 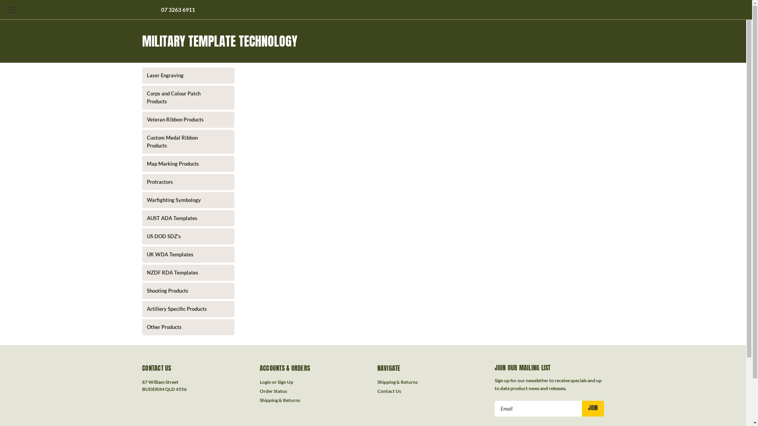 What do you see at coordinates (265, 382) in the screenshot?
I see `Login` at bounding box center [265, 382].